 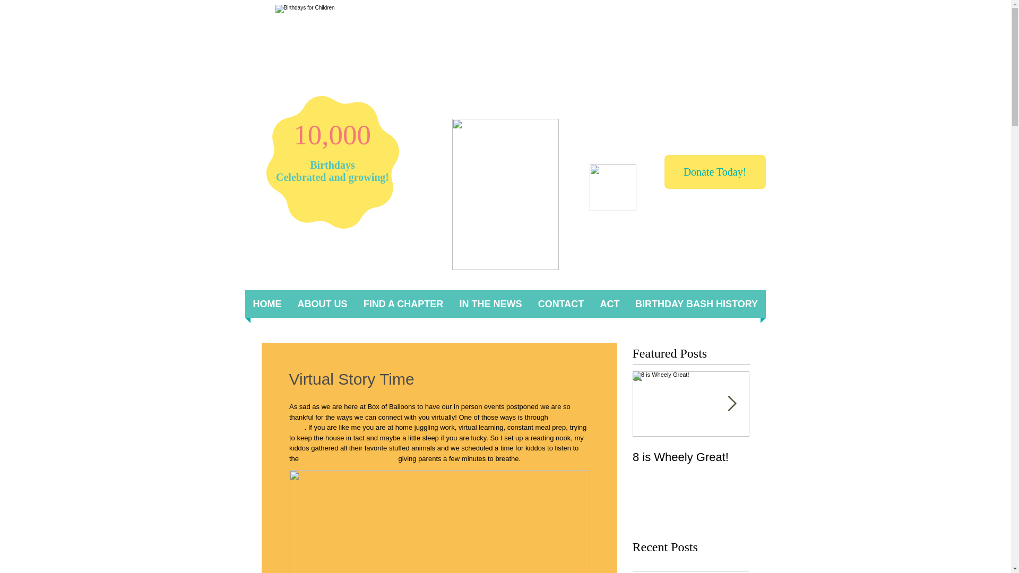 What do you see at coordinates (696, 303) in the screenshot?
I see `BIRTHDAY BASH HISTORY` at bounding box center [696, 303].